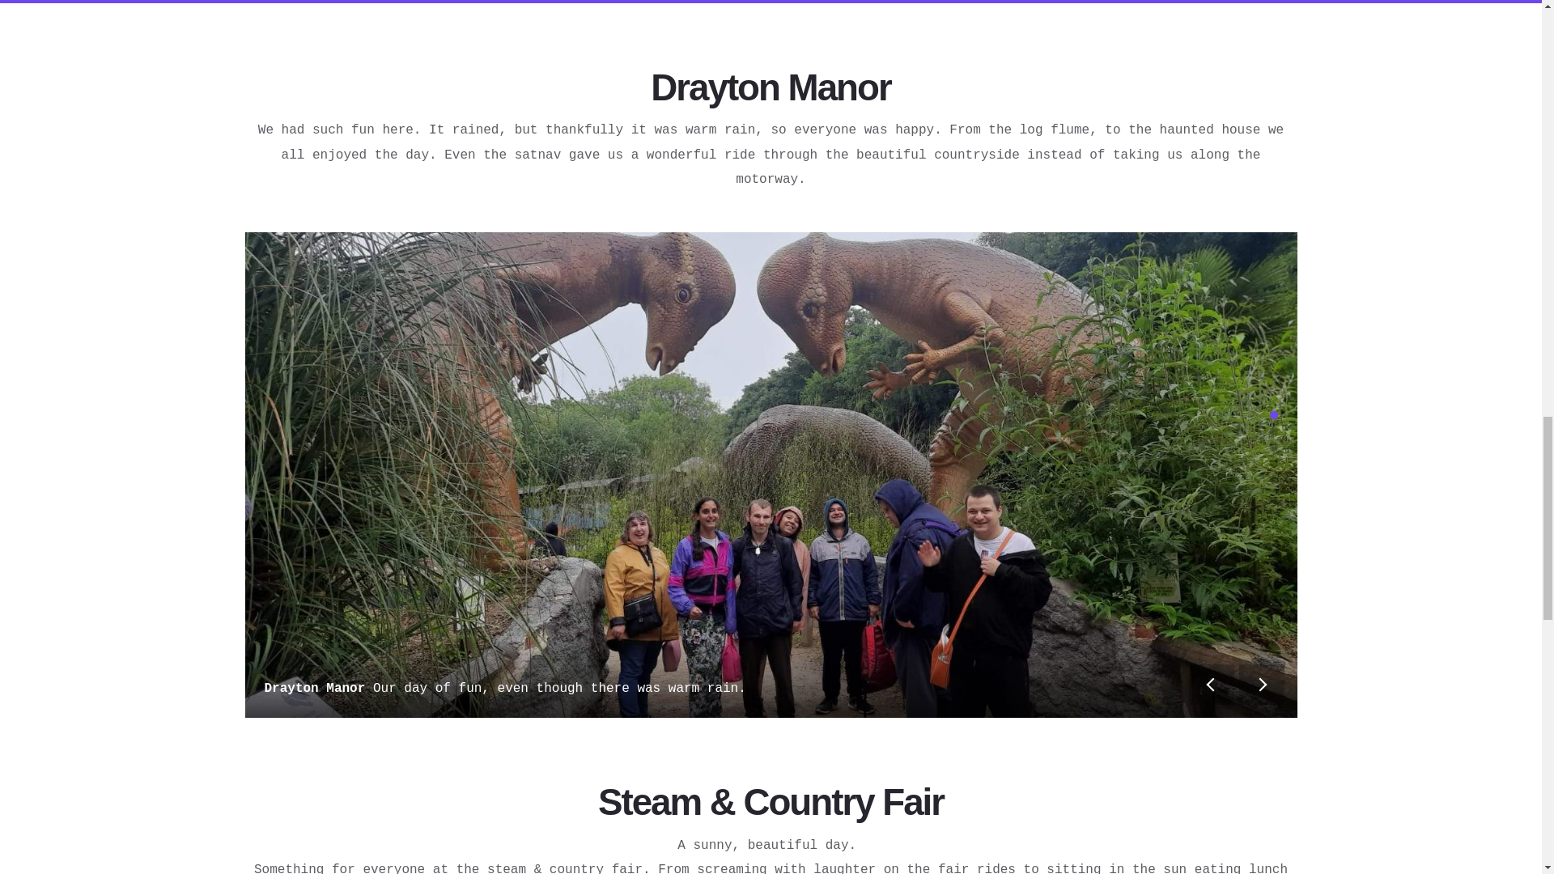 This screenshot has width=1554, height=874. I want to click on 3, so click(1273, 447).